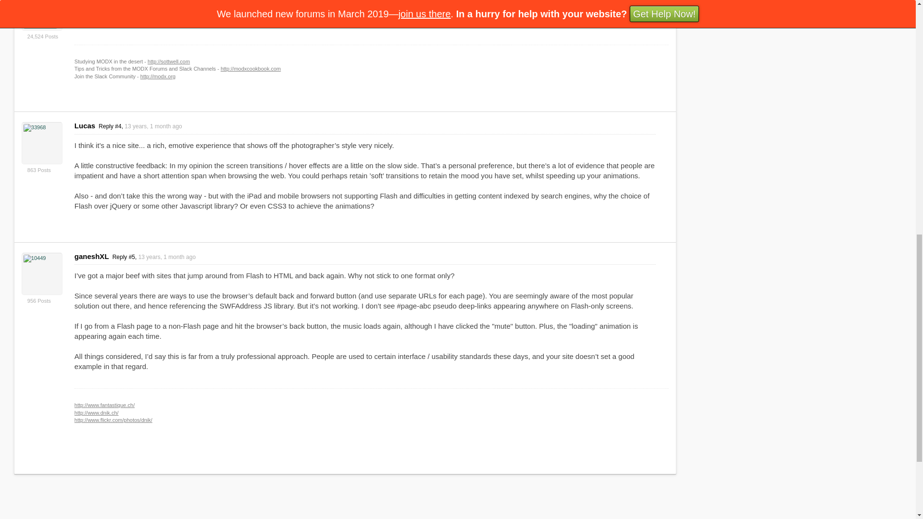  I want to click on Jun 11, 2011, 05:33 AM, so click(153, 126).